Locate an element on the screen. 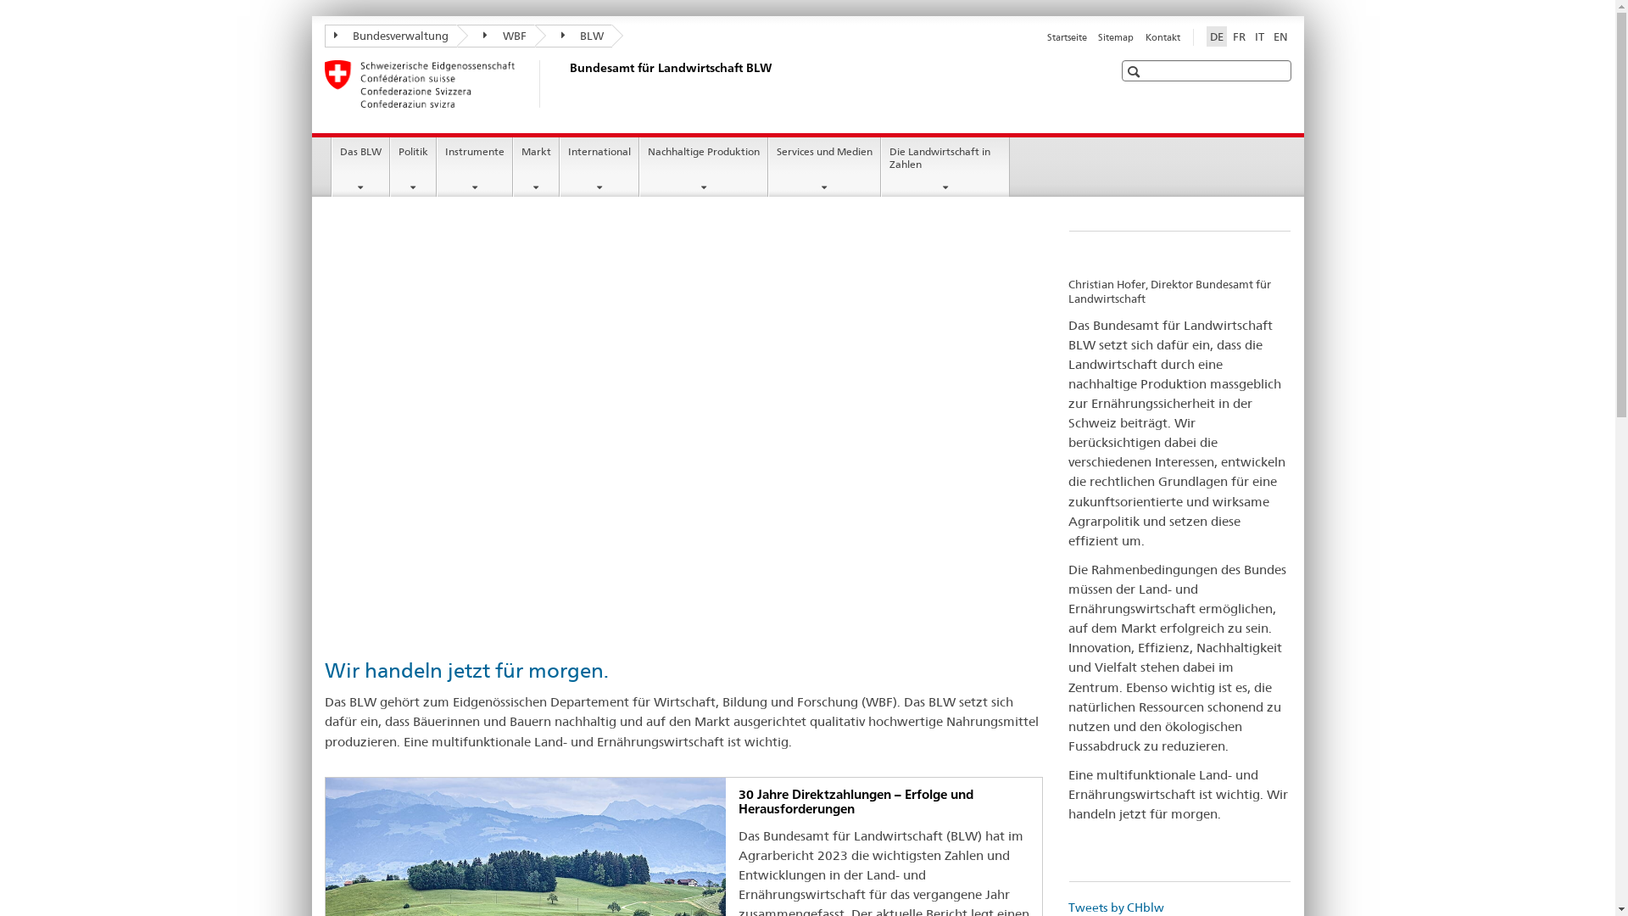  IT is located at coordinates (1260, 36).